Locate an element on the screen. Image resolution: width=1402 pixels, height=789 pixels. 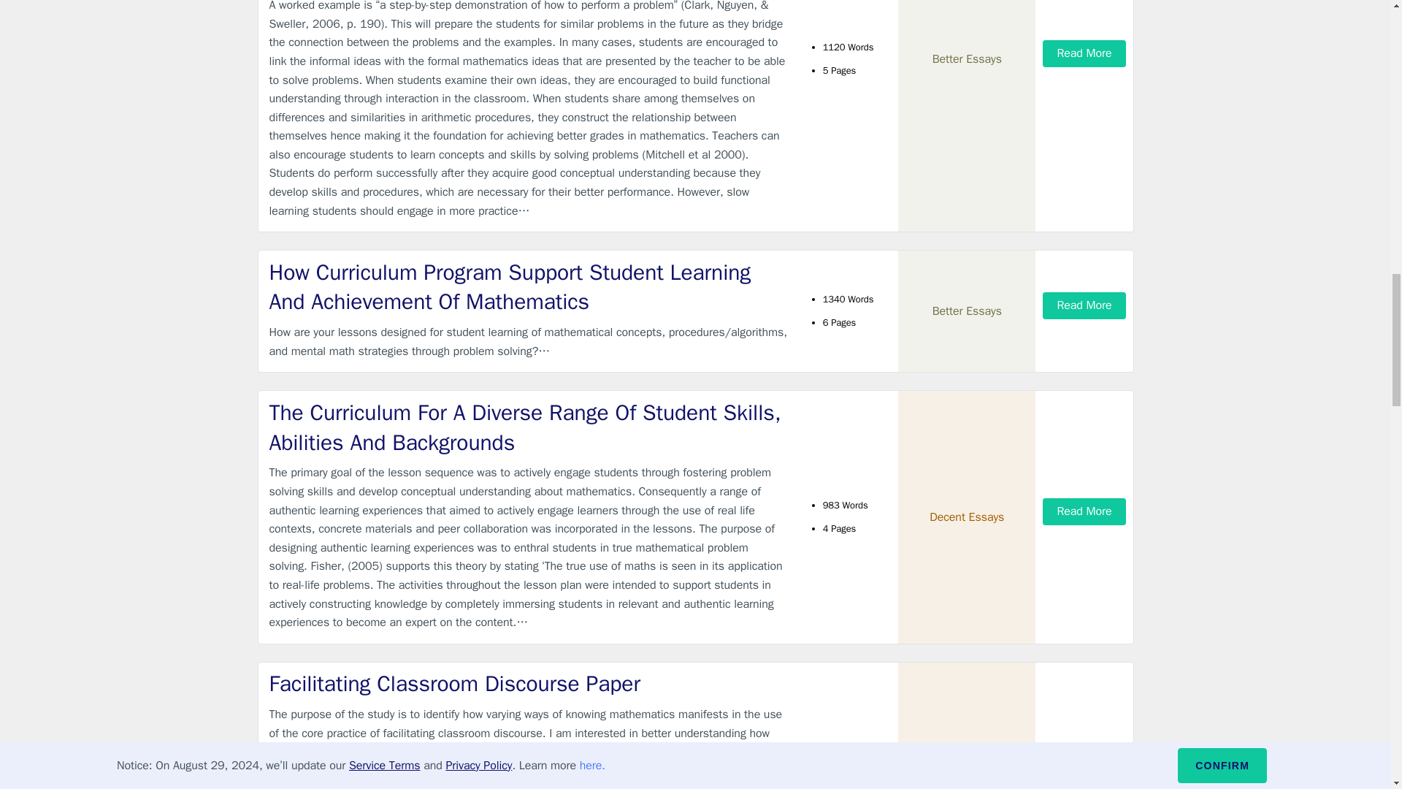
Read More is located at coordinates (1084, 758).